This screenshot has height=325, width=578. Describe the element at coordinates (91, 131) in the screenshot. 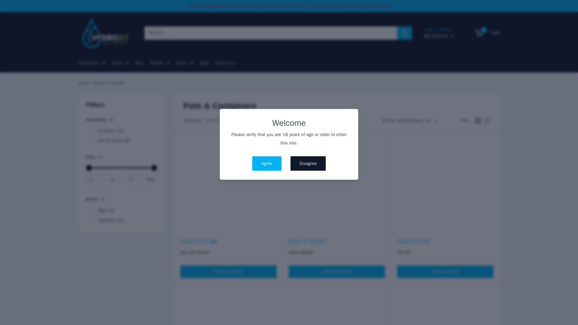

I see `1` at that location.